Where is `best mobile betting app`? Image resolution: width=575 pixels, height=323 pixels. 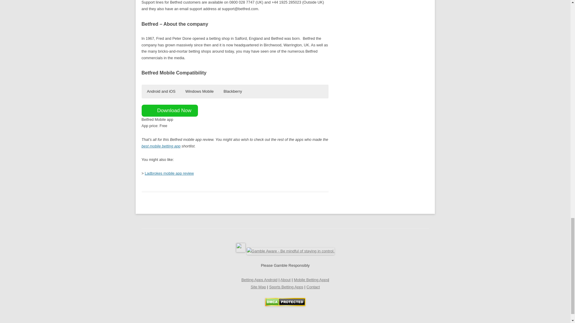
best mobile betting app is located at coordinates (161, 146).